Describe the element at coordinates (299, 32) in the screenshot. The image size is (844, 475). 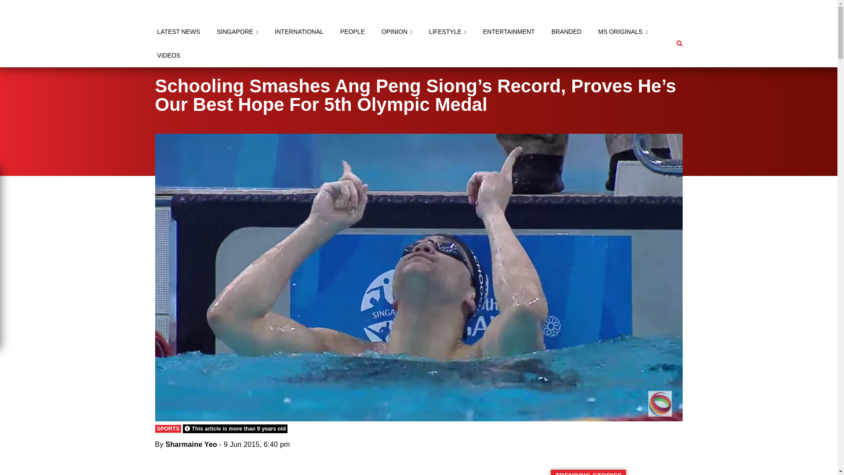
I see `INTERNATIONAL` at that location.